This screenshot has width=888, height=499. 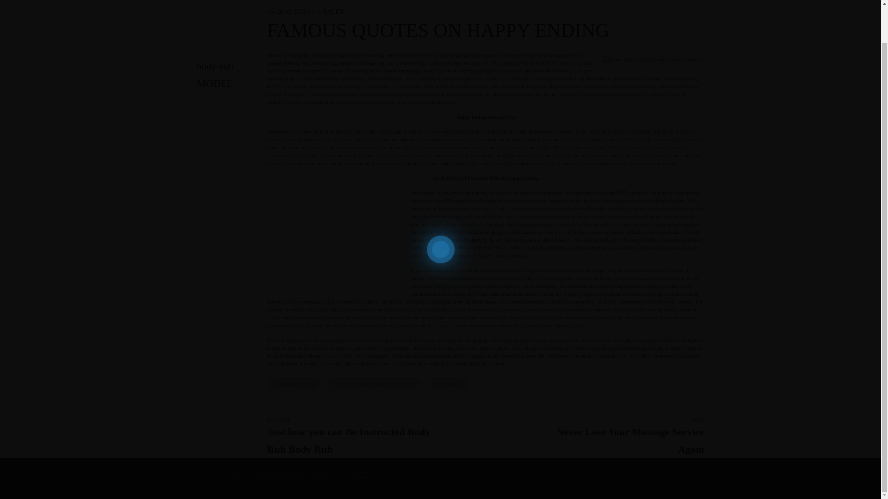 I want to click on 20.10.2023, so click(x=294, y=384).